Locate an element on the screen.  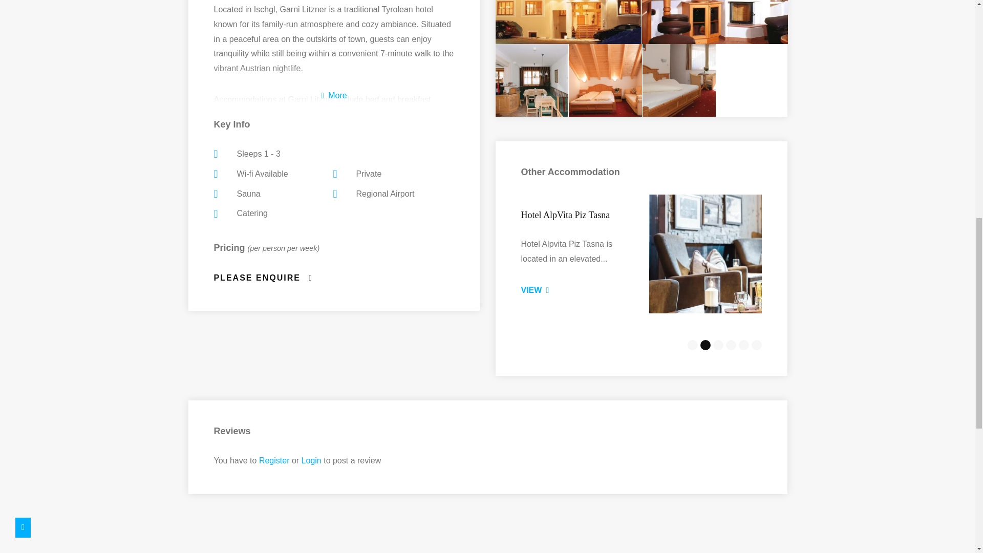
PLEASE ENQUIRE is located at coordinates (264, 278).